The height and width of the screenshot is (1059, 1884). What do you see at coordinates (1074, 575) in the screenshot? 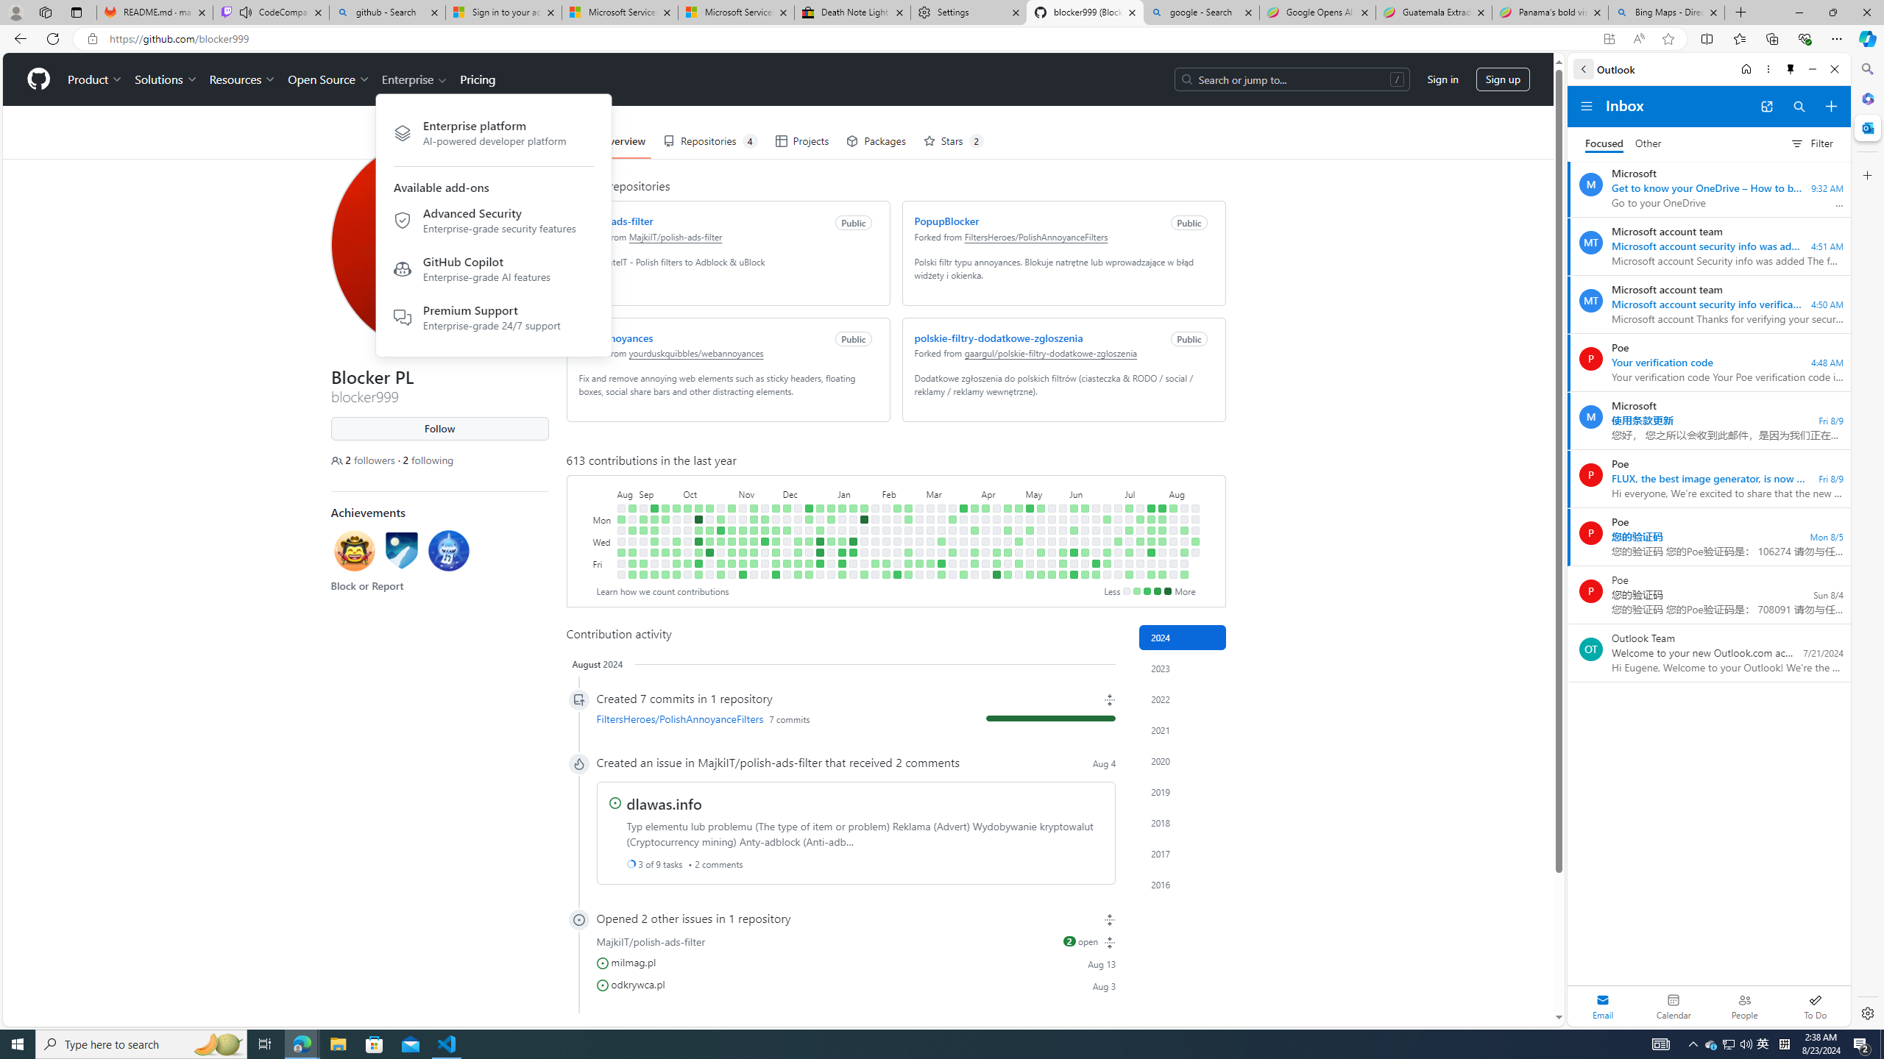
I see `6 contributions on June 8th.` at bounding box center [1074, 575].